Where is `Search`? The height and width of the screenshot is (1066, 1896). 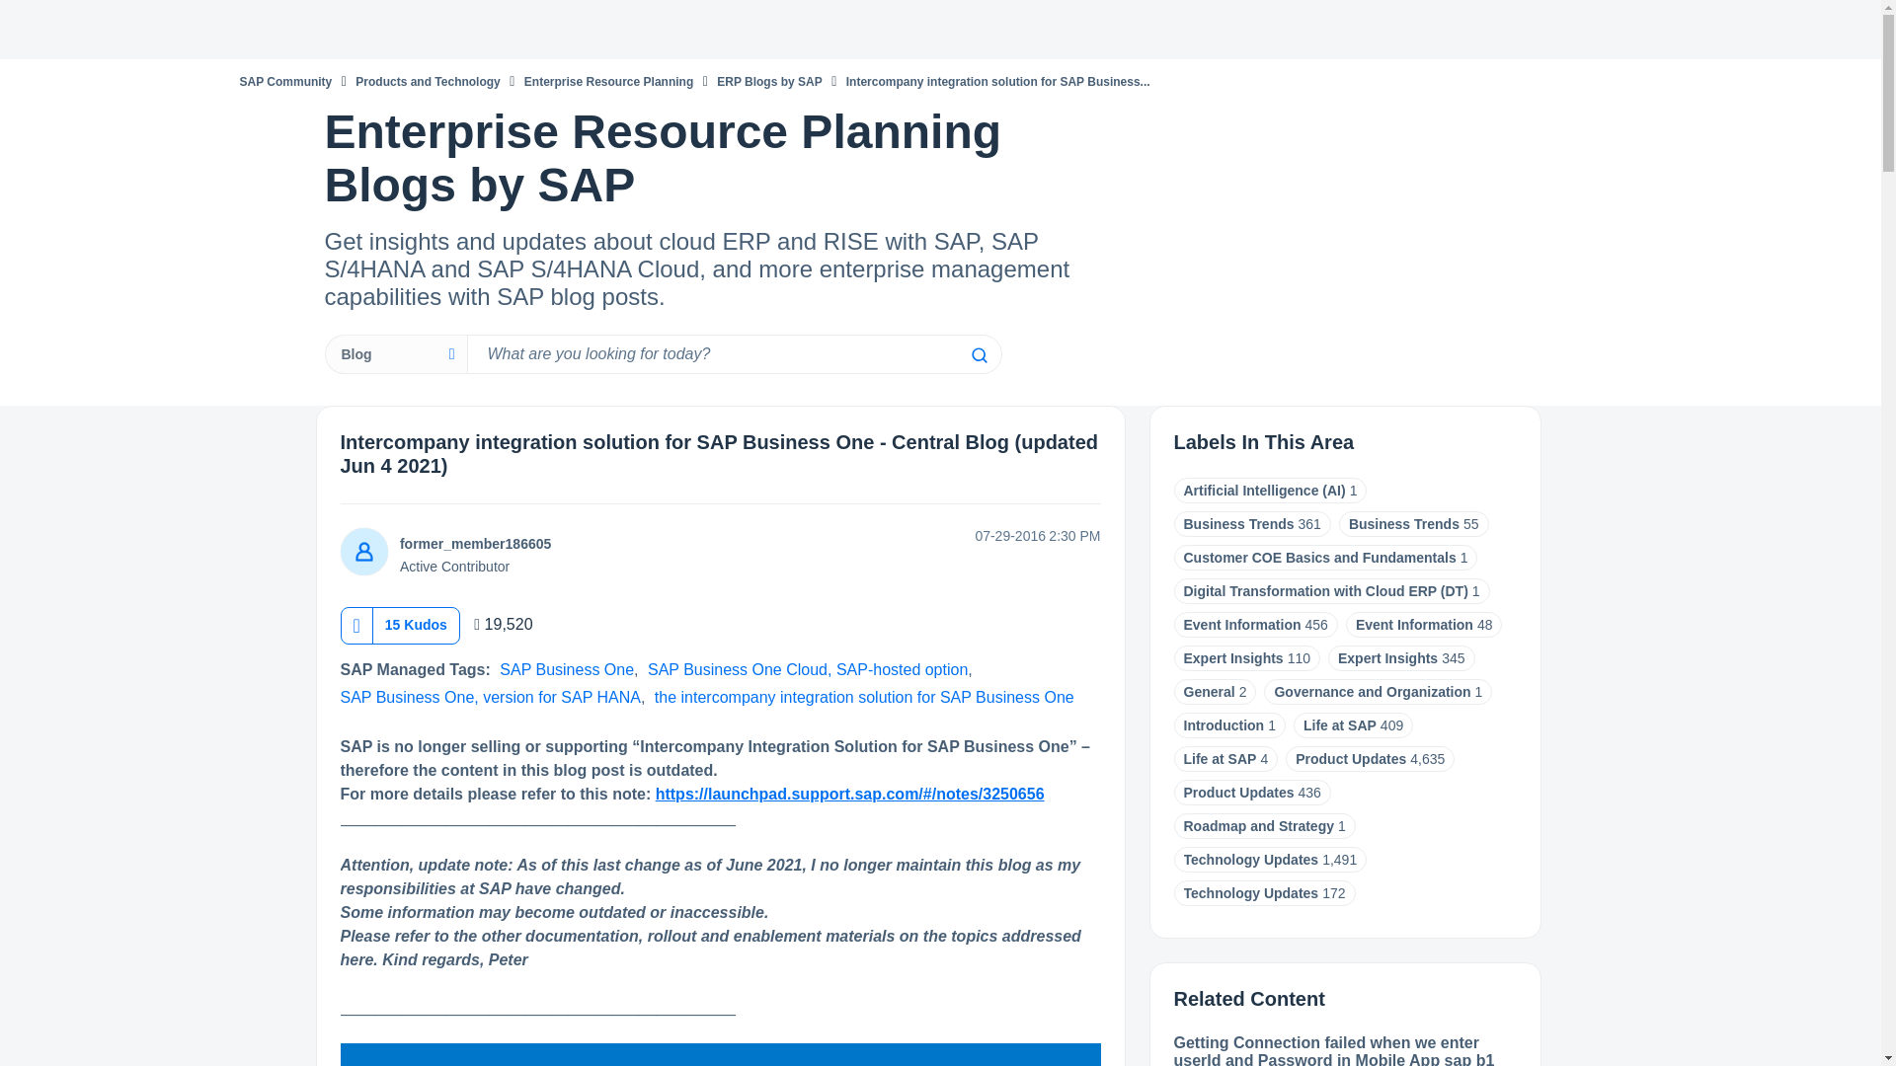 Search is located at coordinates (978, 355).